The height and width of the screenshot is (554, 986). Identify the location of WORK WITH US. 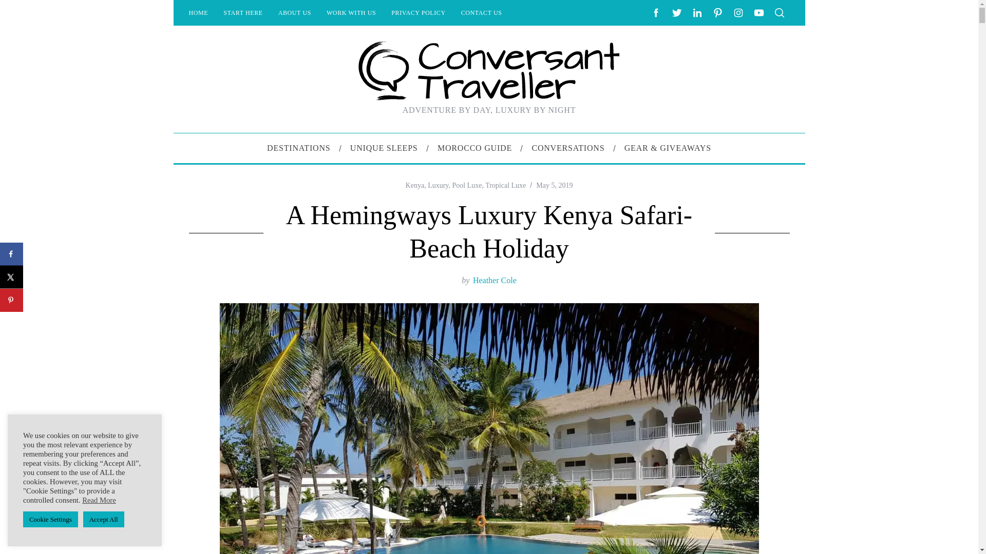
(351, 12).